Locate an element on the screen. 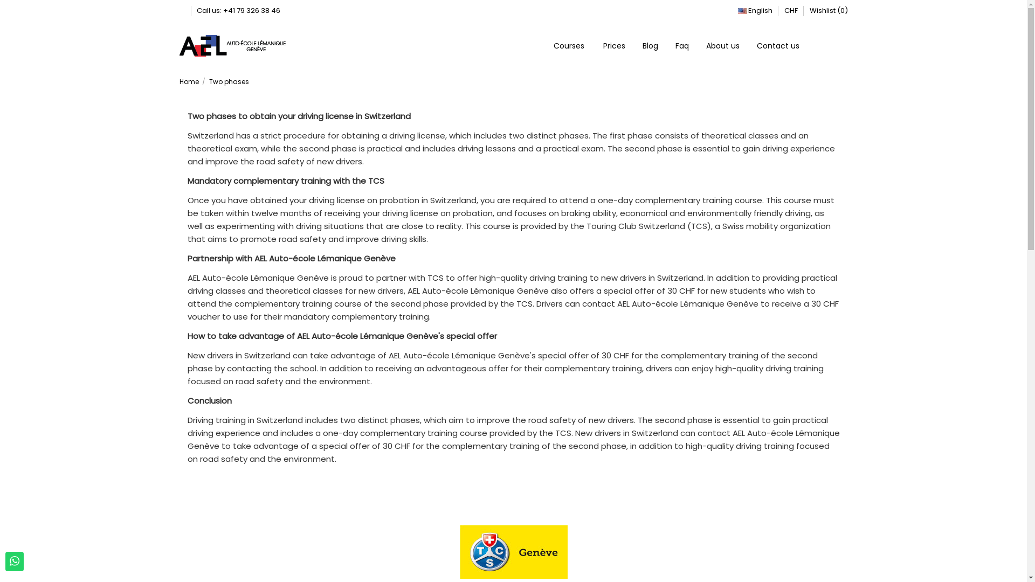 The image size is (1035, 582). Courses is located at coordinates (570, 46).